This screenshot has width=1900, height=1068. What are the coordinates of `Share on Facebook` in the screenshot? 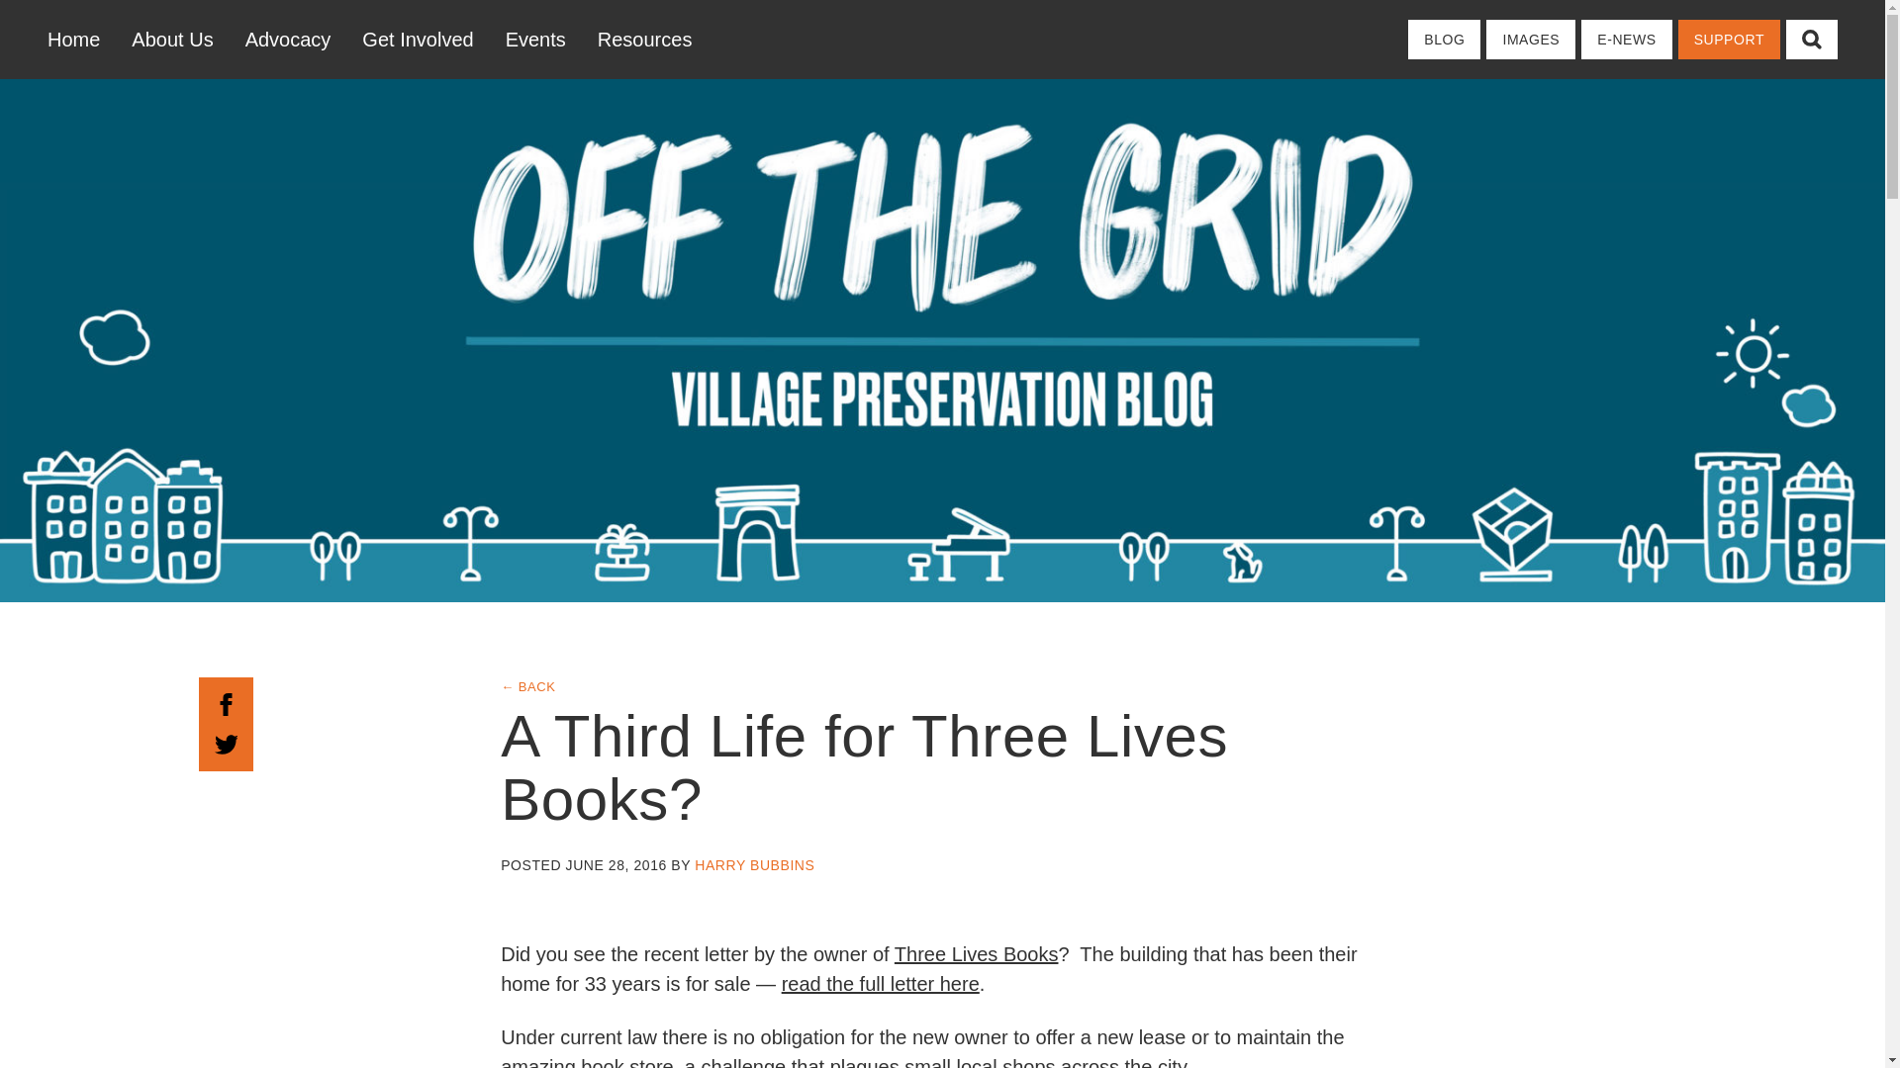 It's located at (226, 702).